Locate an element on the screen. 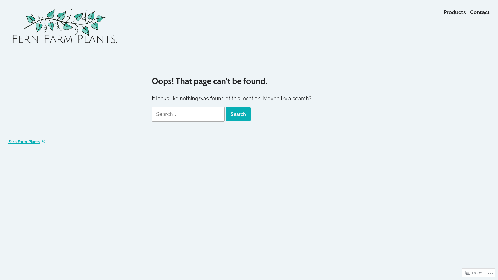 Image resolution: width=498 pixels, height=280 pixels. Search is located at coordinates (238, 114).